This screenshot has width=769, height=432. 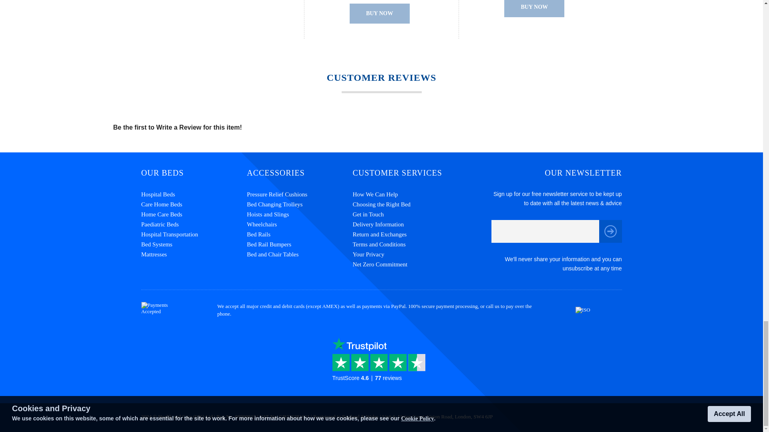 What do you see at coordinates (380, 14) in the screenshot?
I see `BUY NOW` at bounding box center [380, 14].